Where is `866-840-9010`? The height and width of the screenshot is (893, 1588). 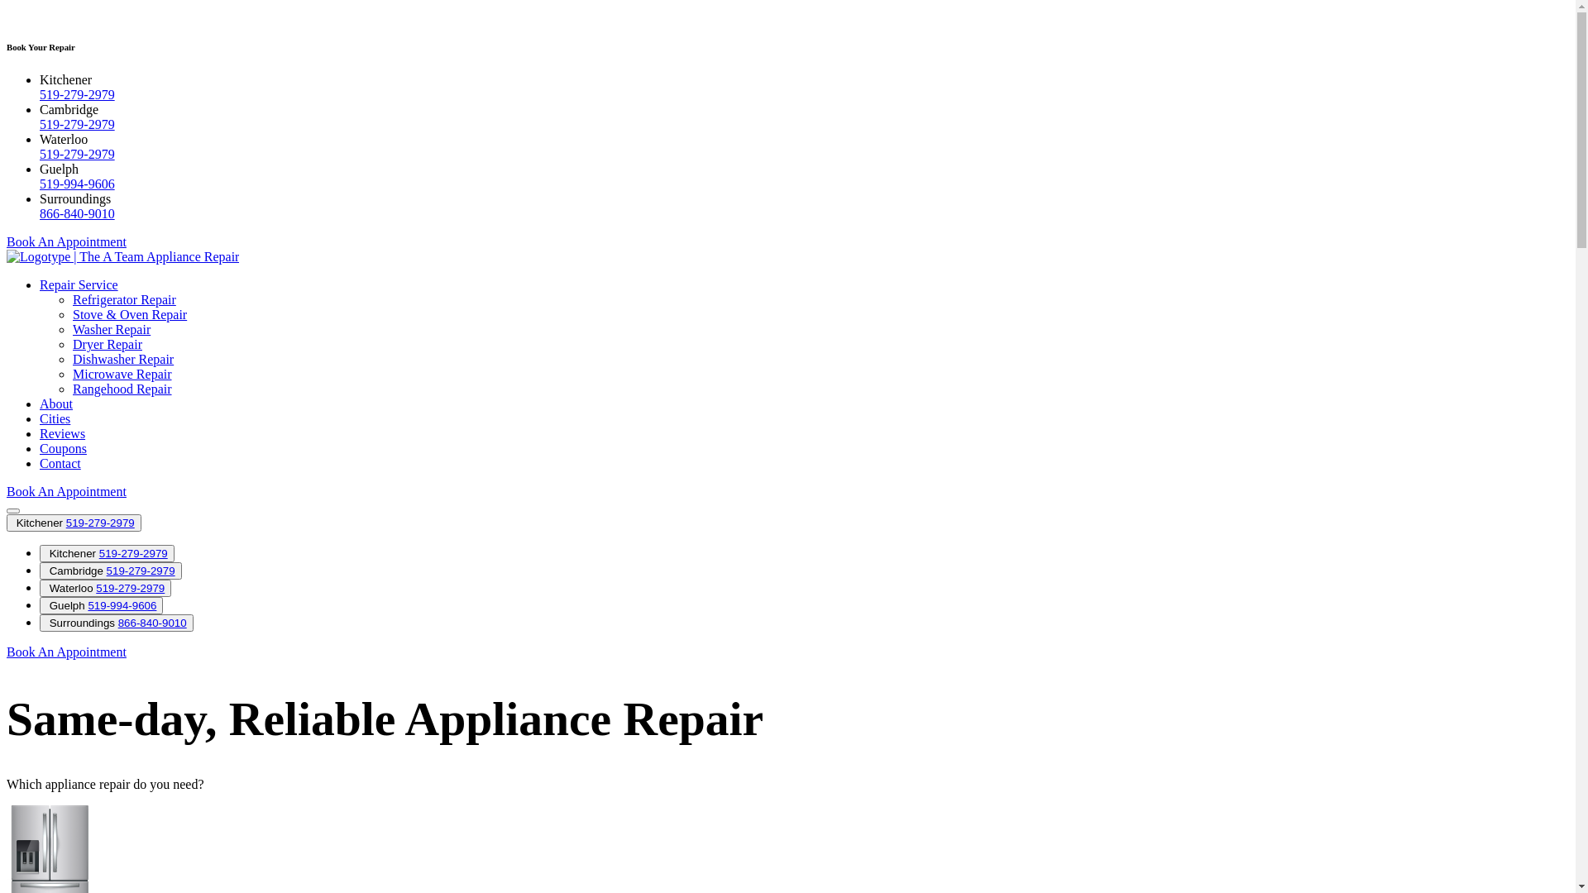
866-840-9010 is located at coordinates (152, 623).